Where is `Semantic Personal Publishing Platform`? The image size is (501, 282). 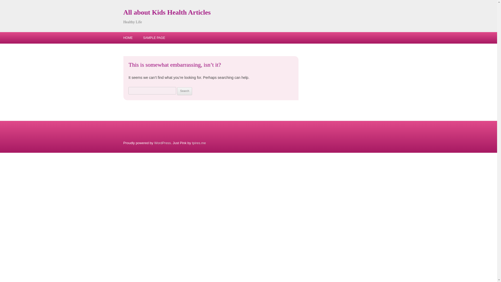 Semantic Personal Publishing Platform is located at coordinates (162, 143).